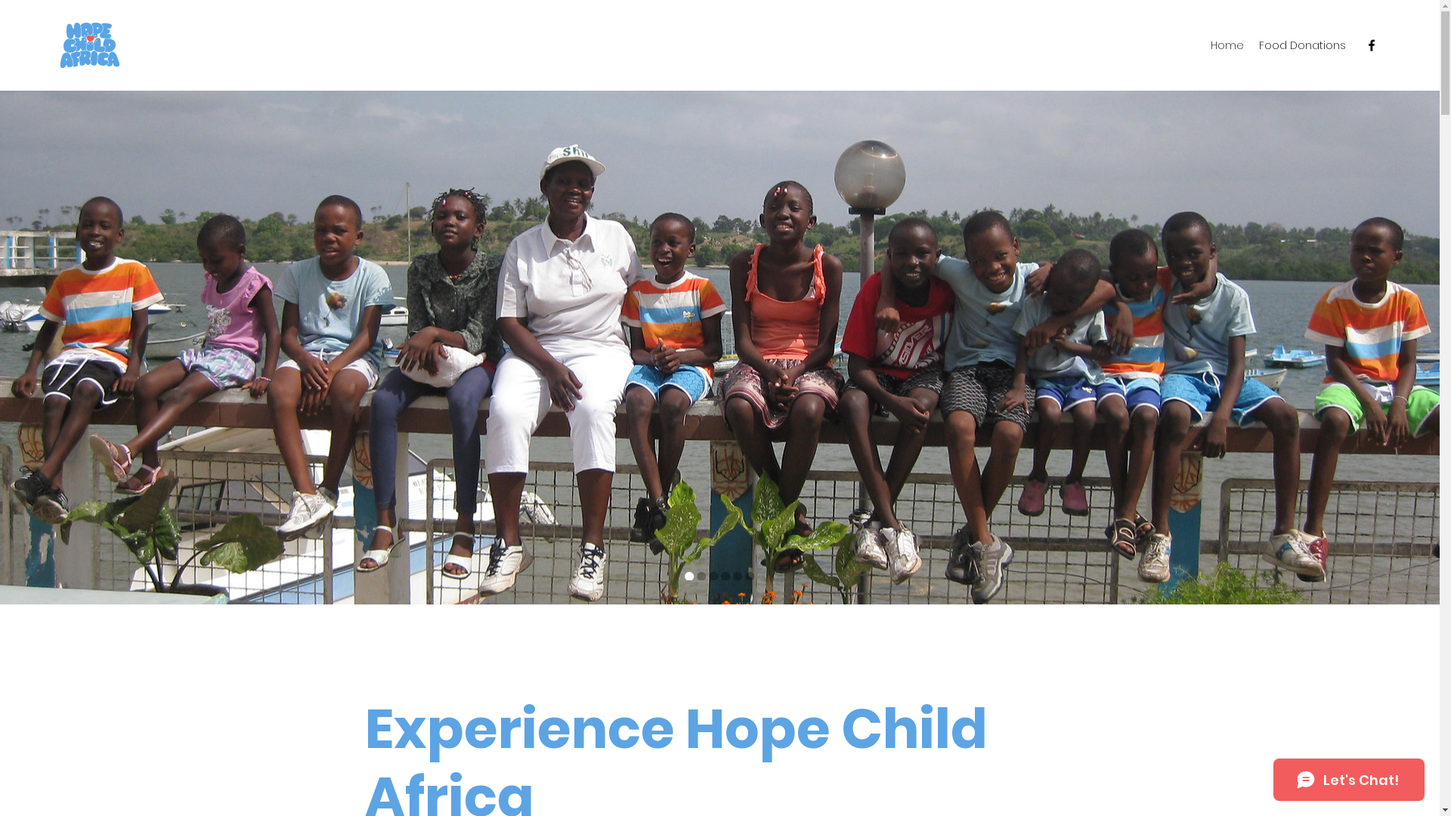  I want to click on Home, so click(1227, 45).